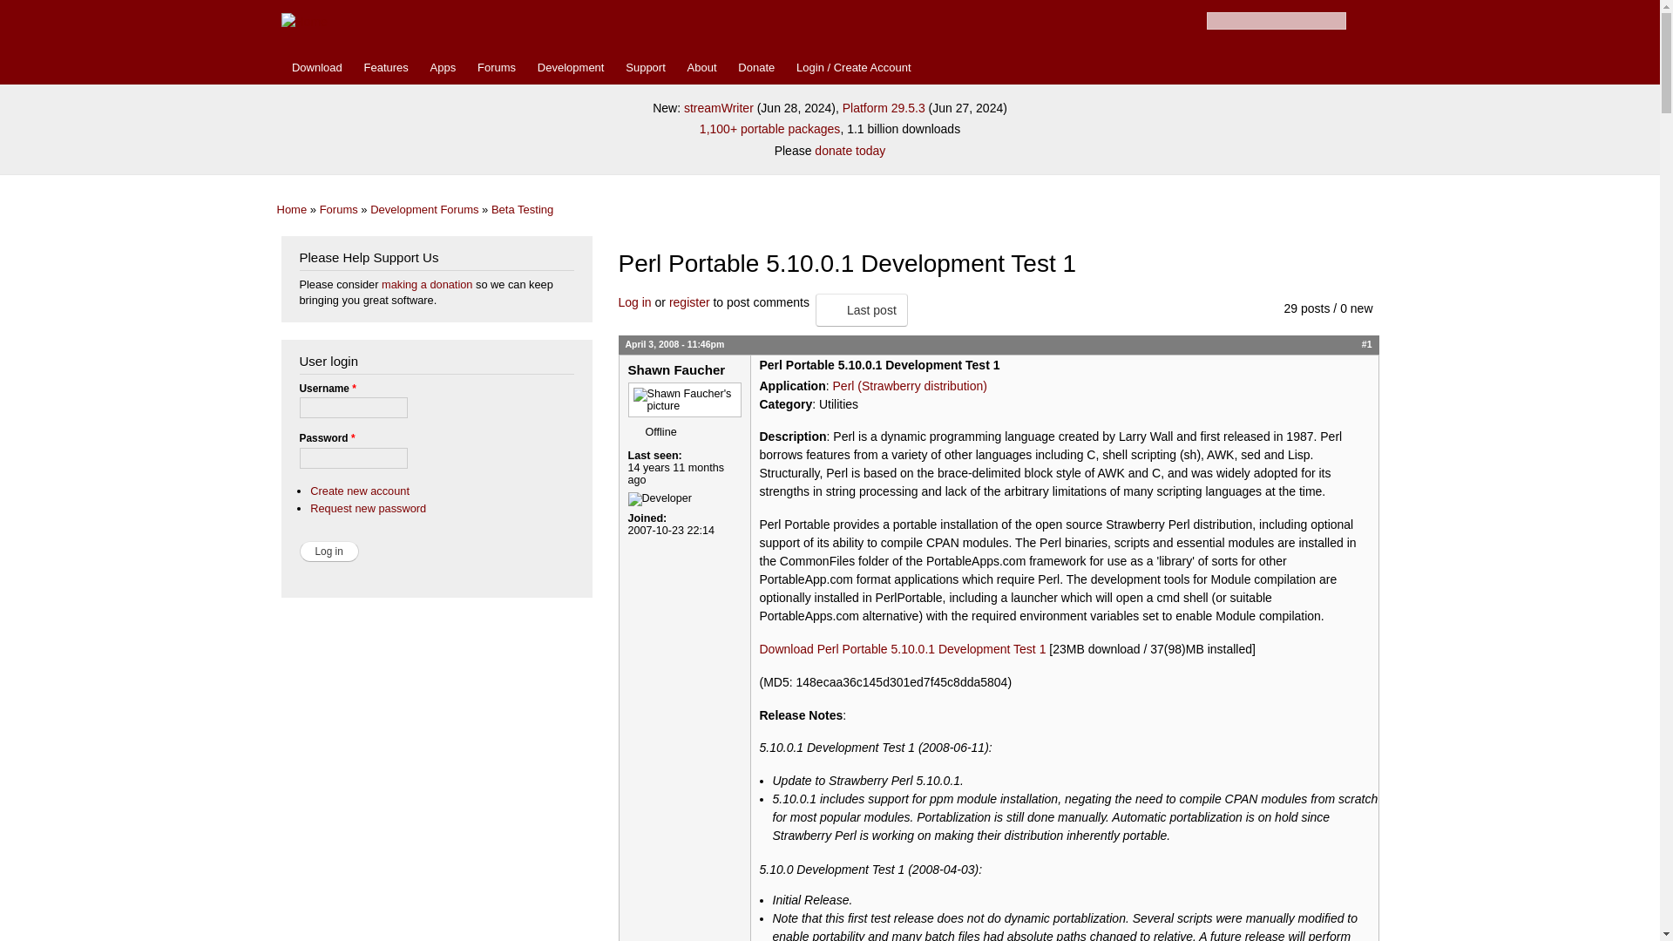 The width and height of the screenshot is (1673, 941). I want to click on Development, so click(570, 68).